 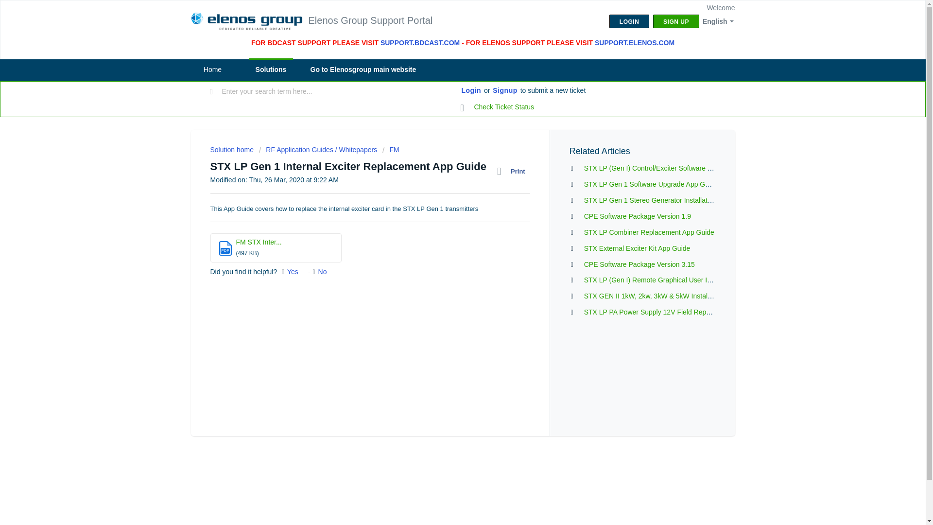 I want to click on Check Ticket Status, so click(x=498, y=107).